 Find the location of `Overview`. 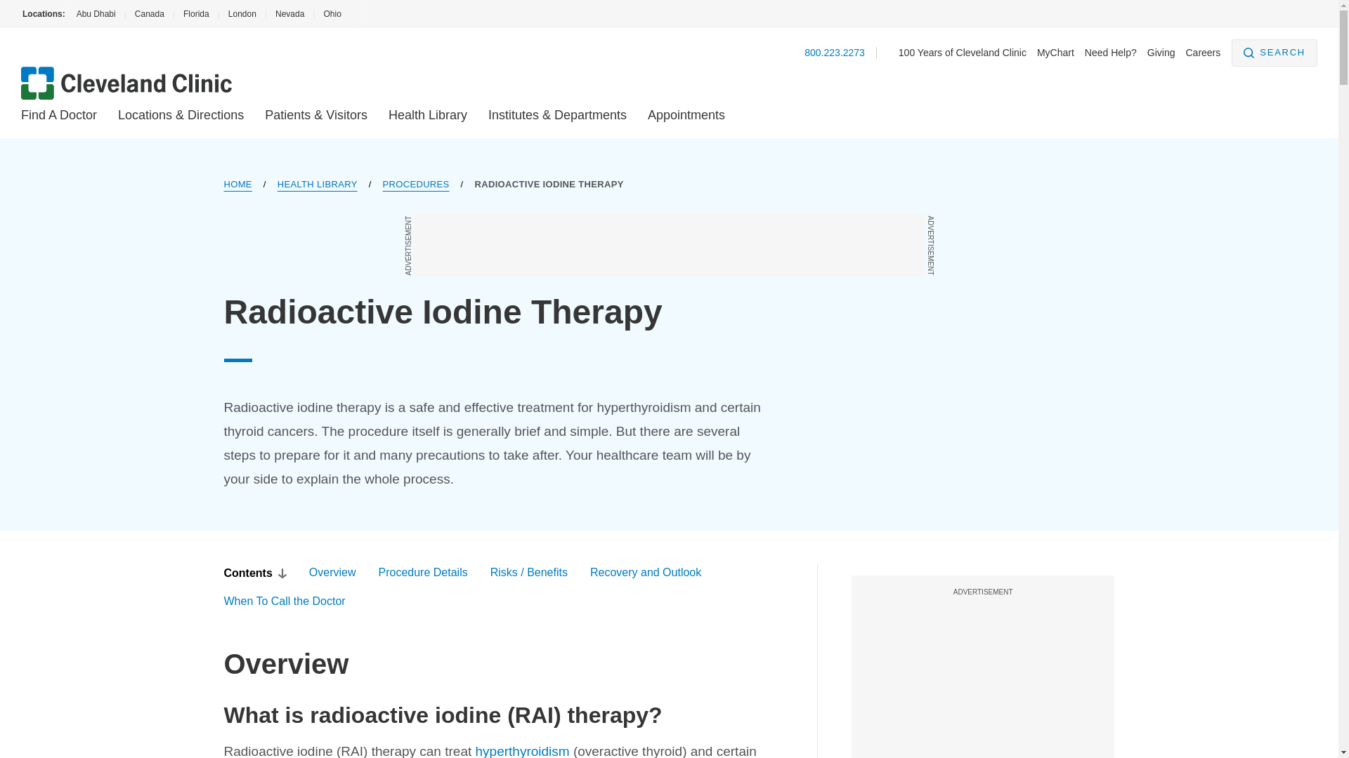

Overview is located at coordinates (332, 573).